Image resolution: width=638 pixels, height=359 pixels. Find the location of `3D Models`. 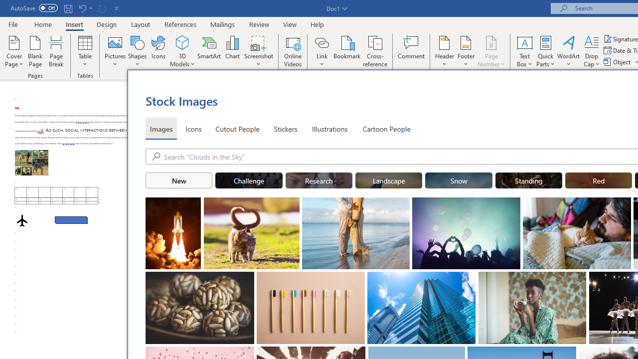

3D Models is located at coordinates (182, 42).